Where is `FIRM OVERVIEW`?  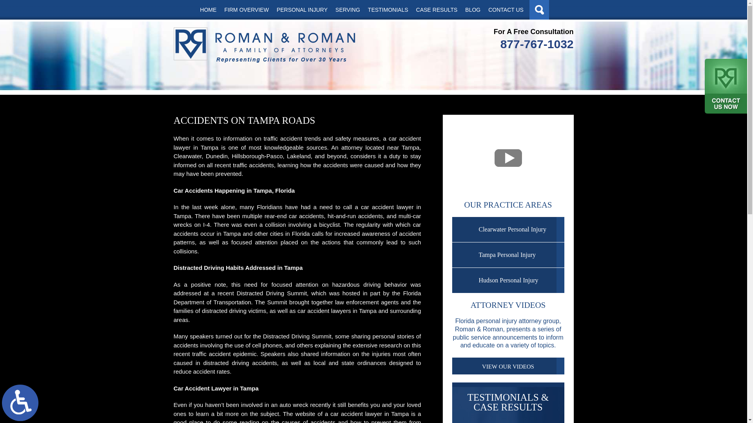 FIRM OVERVIEW is located at coordinates (246, 9).